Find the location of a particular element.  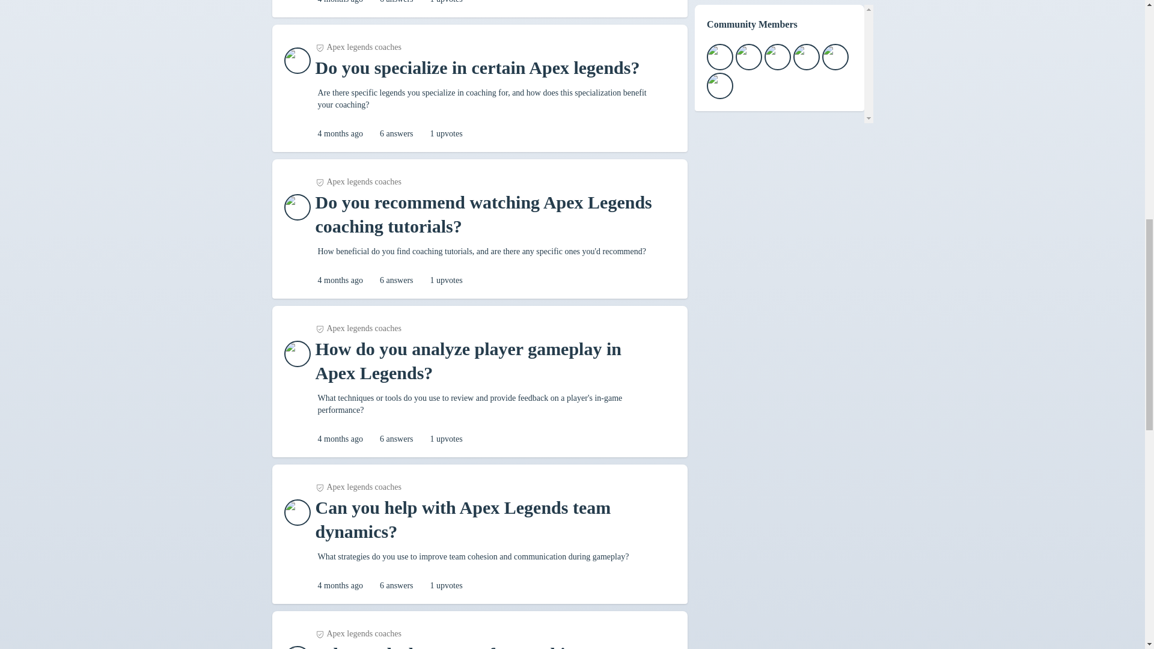

Apex legends coaches is located at coordinates (358, 181).